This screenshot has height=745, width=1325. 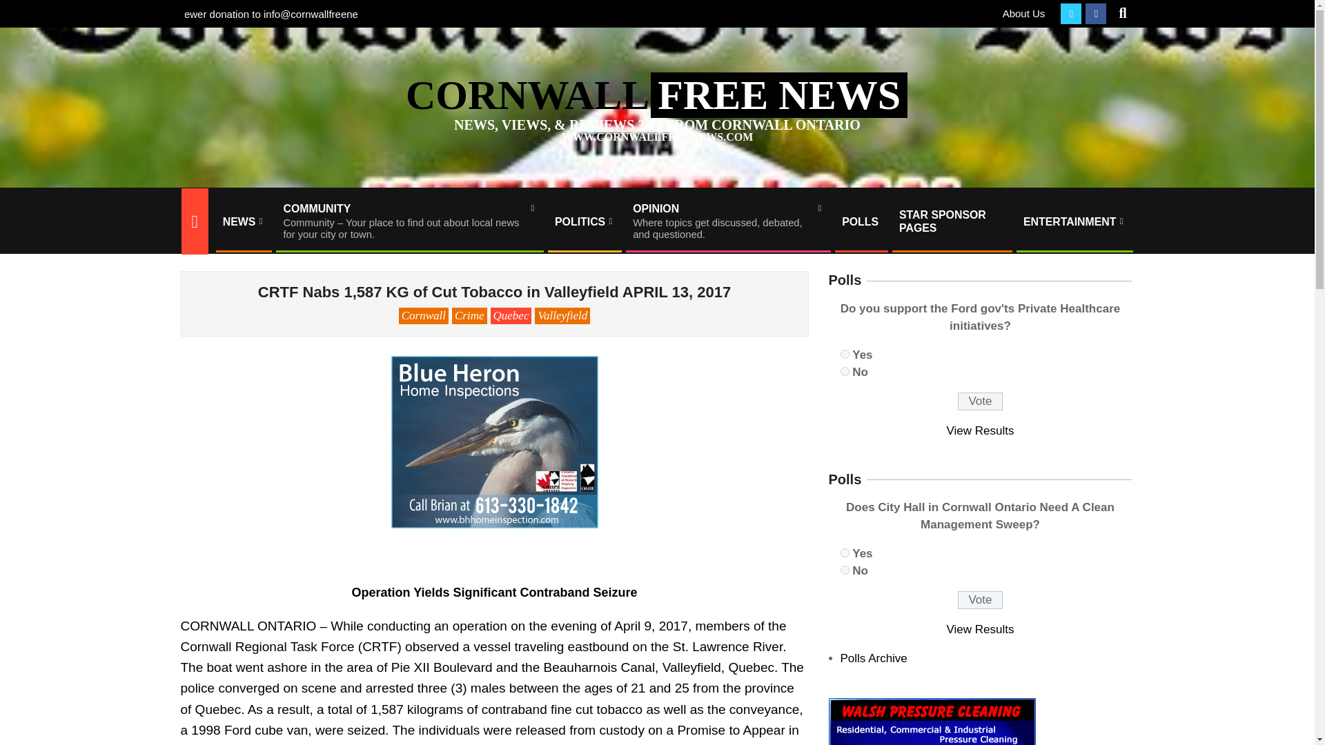 I want to click on ENTERTAINMENT, so click(x=845, y=353).